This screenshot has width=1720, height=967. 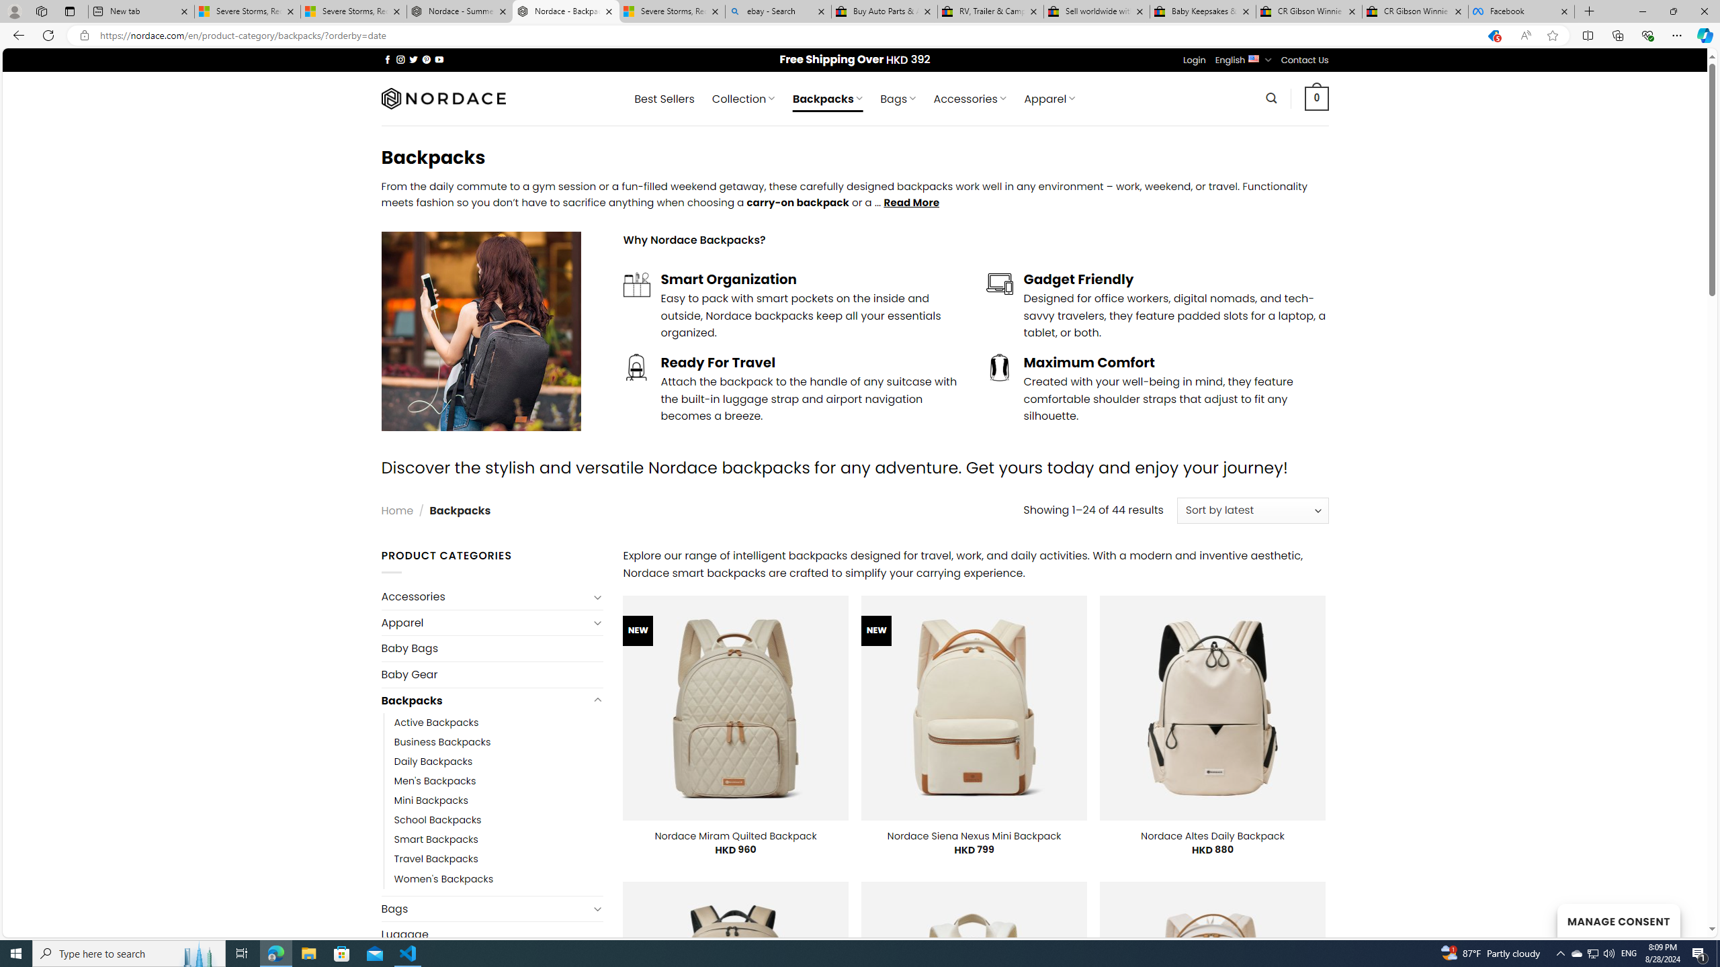 What do you see at coordinates (974, 836) in the screenshot?
I see `Nordace Siena Nexus Mini Backpack` at bounding box center [974, 836].